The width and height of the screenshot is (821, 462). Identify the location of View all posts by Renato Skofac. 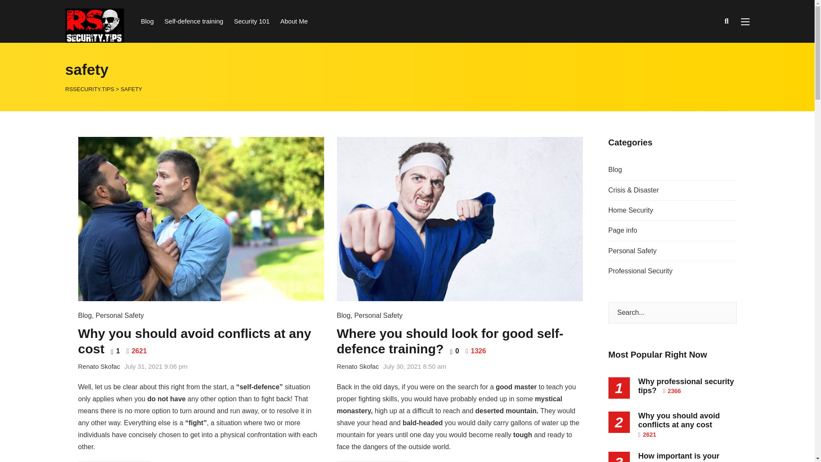
(357, 366).